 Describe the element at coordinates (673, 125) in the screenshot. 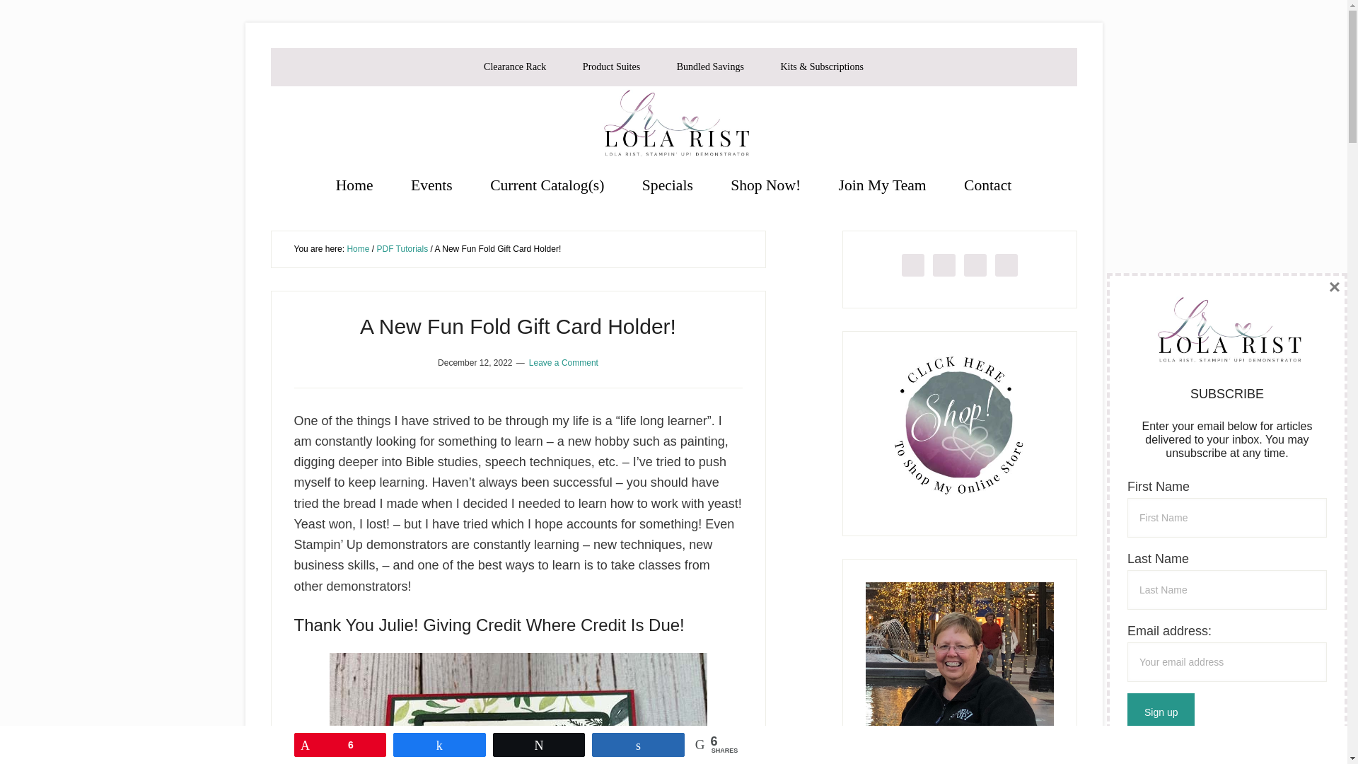

I see `Lola Rist, Stampin' Up! Demonstrator` at that location.